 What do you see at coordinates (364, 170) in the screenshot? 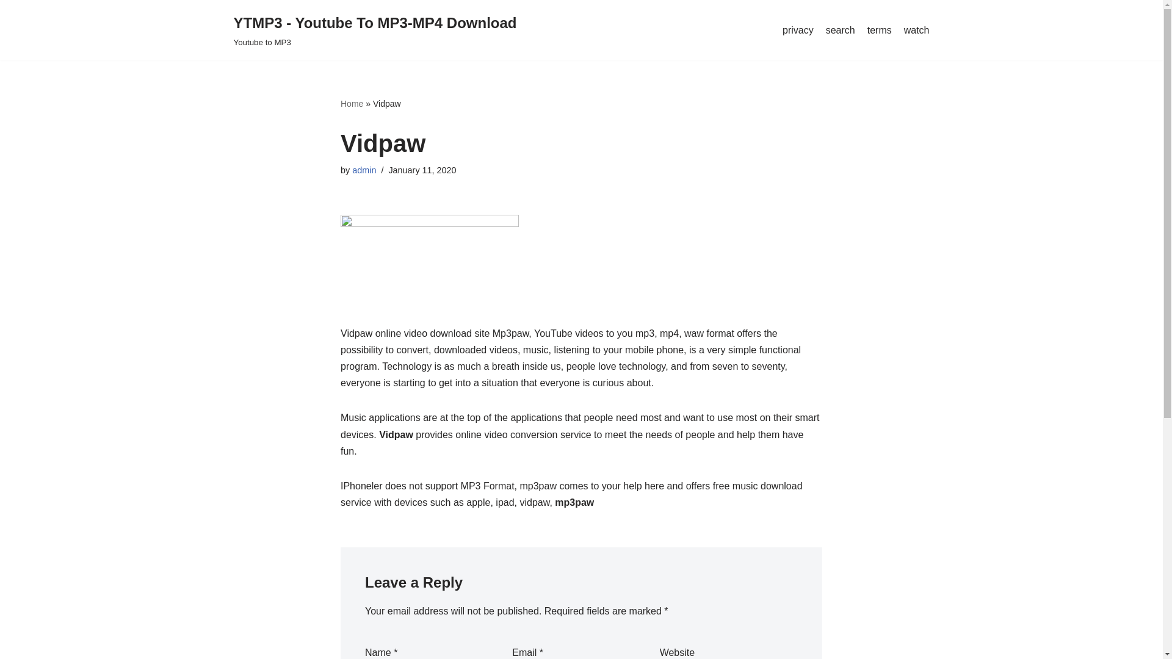
I see `admin` at bounding box center [364, 170].